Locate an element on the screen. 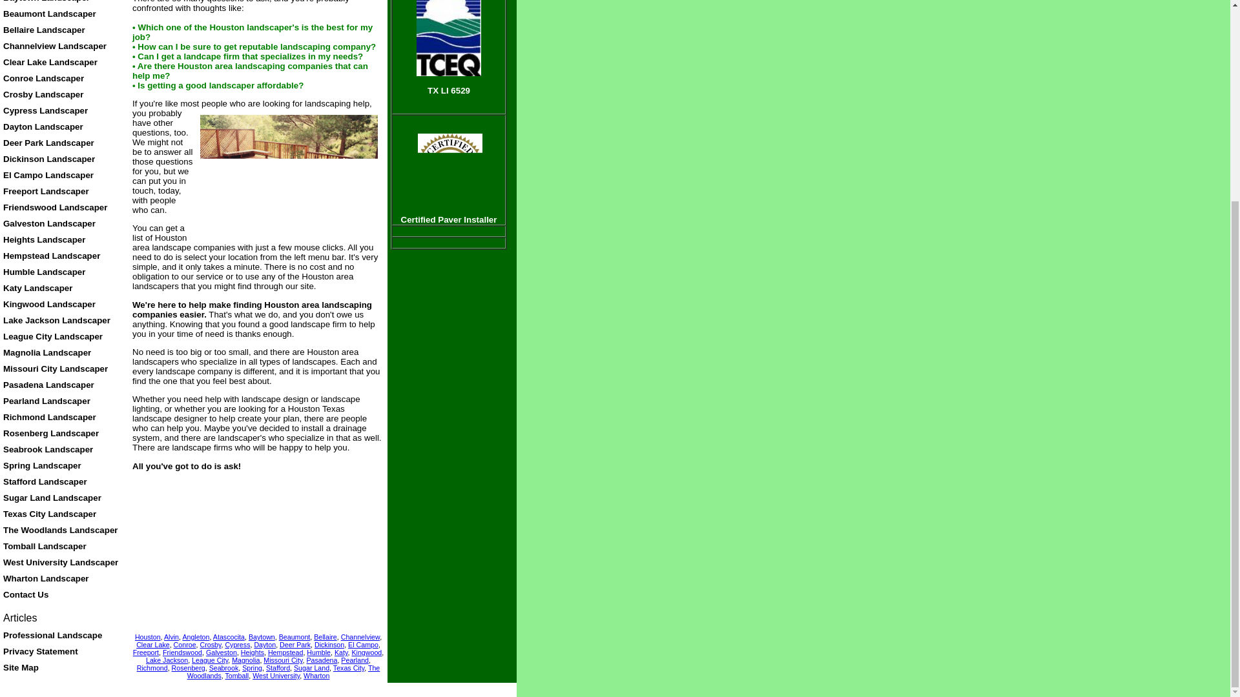 The height and width of the screenshot is (697, 1240). League City Landscaper is located at coordinates (53, 337).